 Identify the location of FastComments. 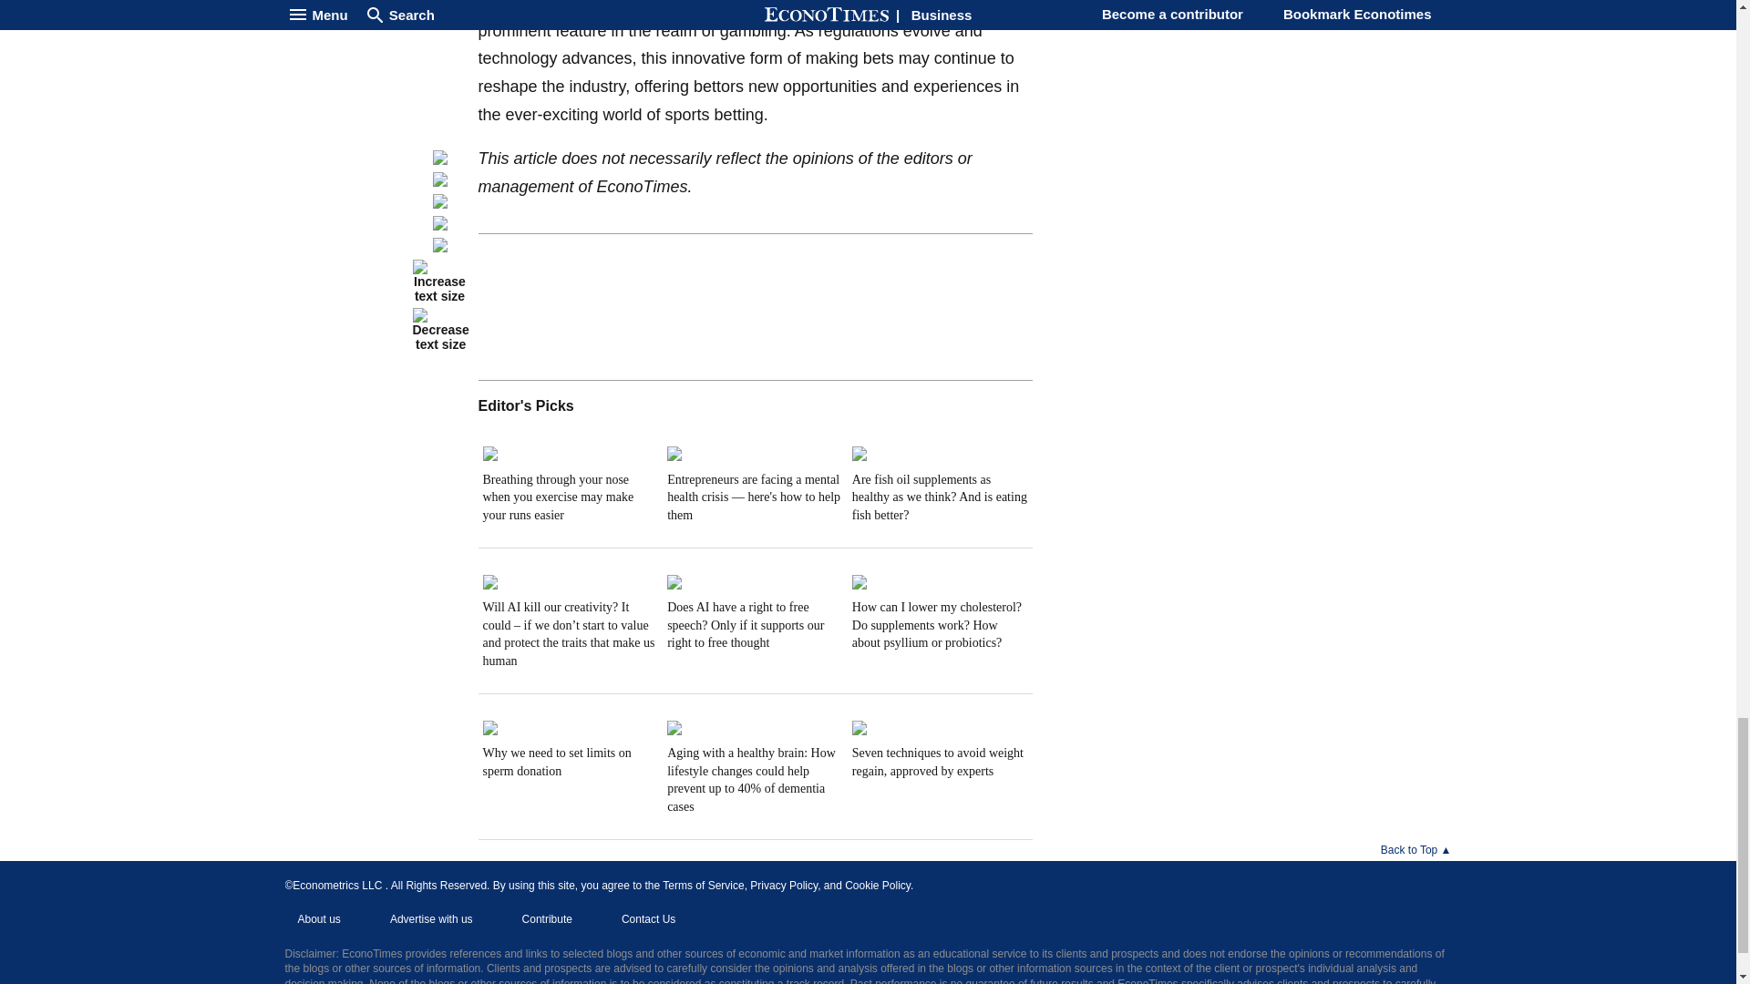
(755, 302).